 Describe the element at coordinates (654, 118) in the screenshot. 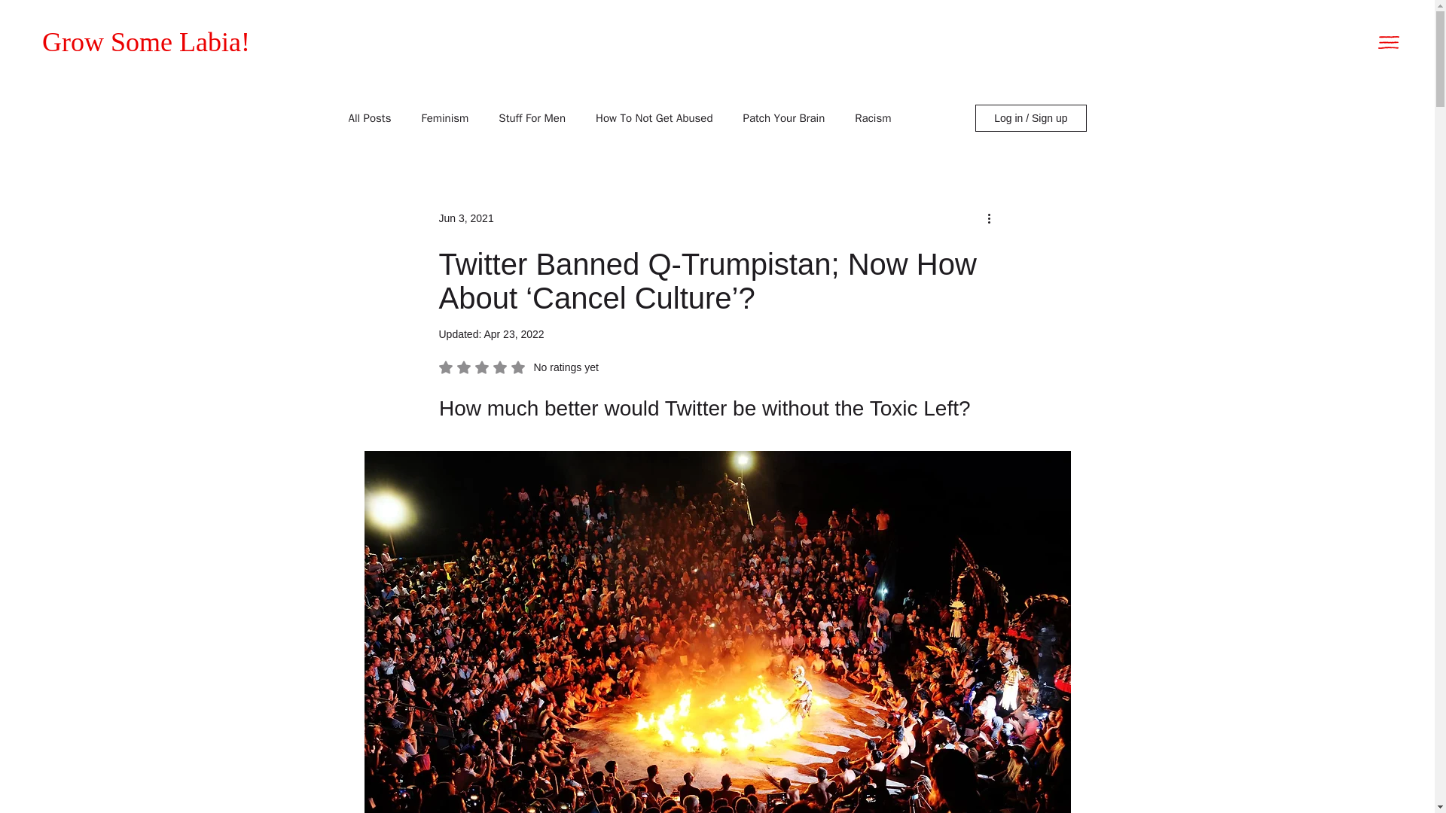

I see `Racism` at that location.